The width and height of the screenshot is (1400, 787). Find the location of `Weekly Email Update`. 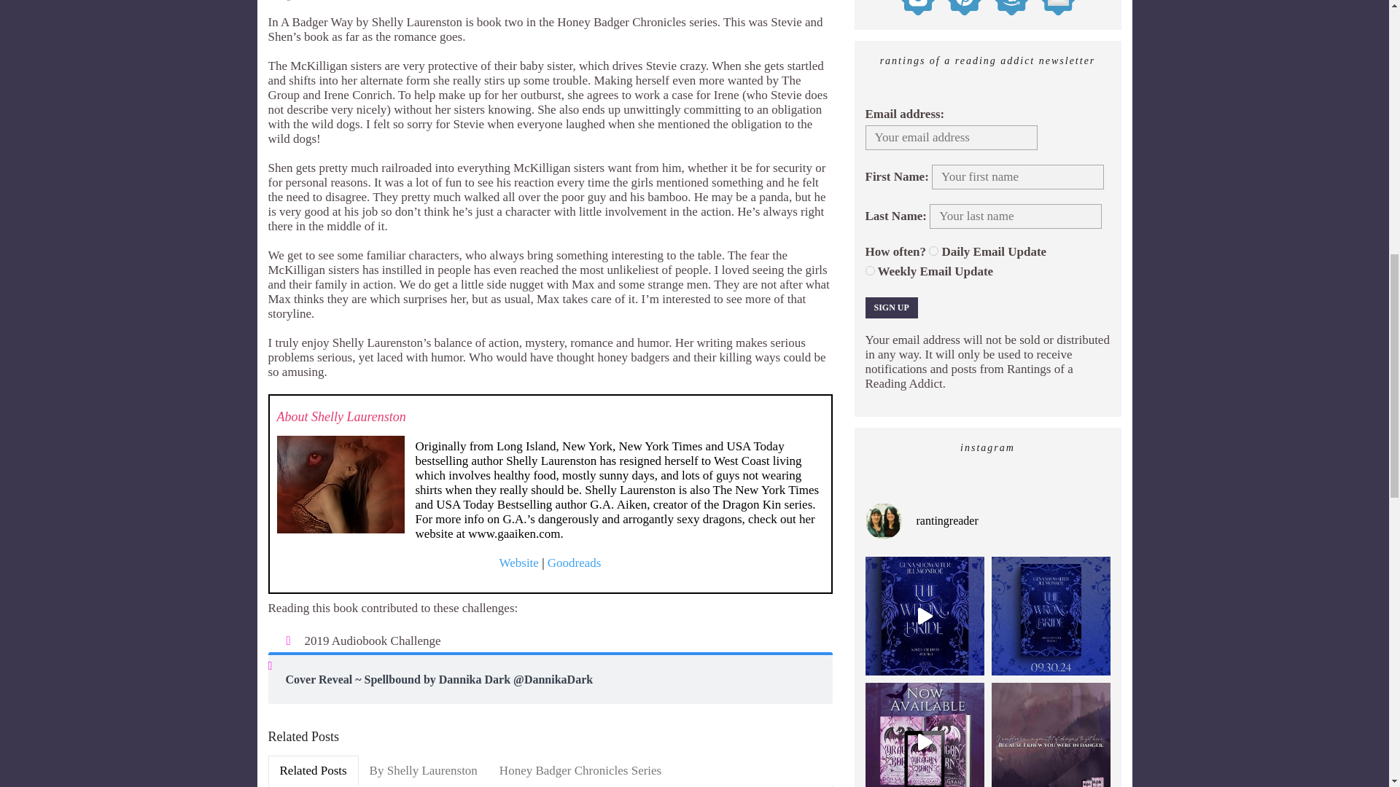

Weekly Email Update is located at coordinates (869, 271).